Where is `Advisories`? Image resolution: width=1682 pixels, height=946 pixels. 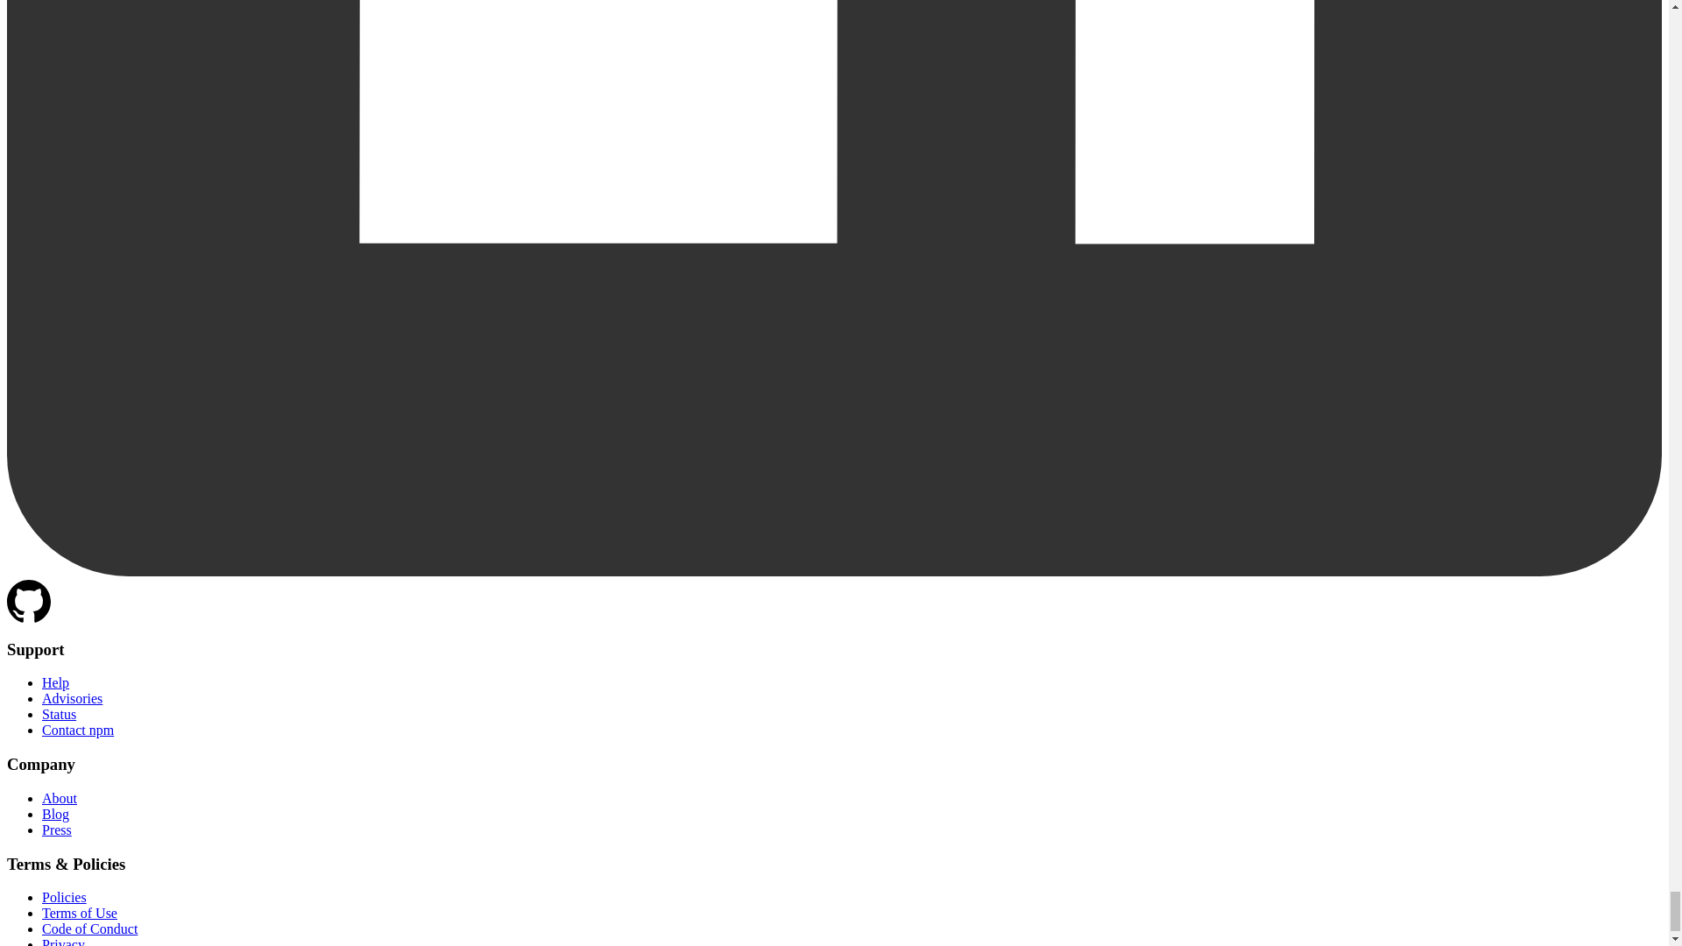
Advisories is located at coordinates (72, 698).